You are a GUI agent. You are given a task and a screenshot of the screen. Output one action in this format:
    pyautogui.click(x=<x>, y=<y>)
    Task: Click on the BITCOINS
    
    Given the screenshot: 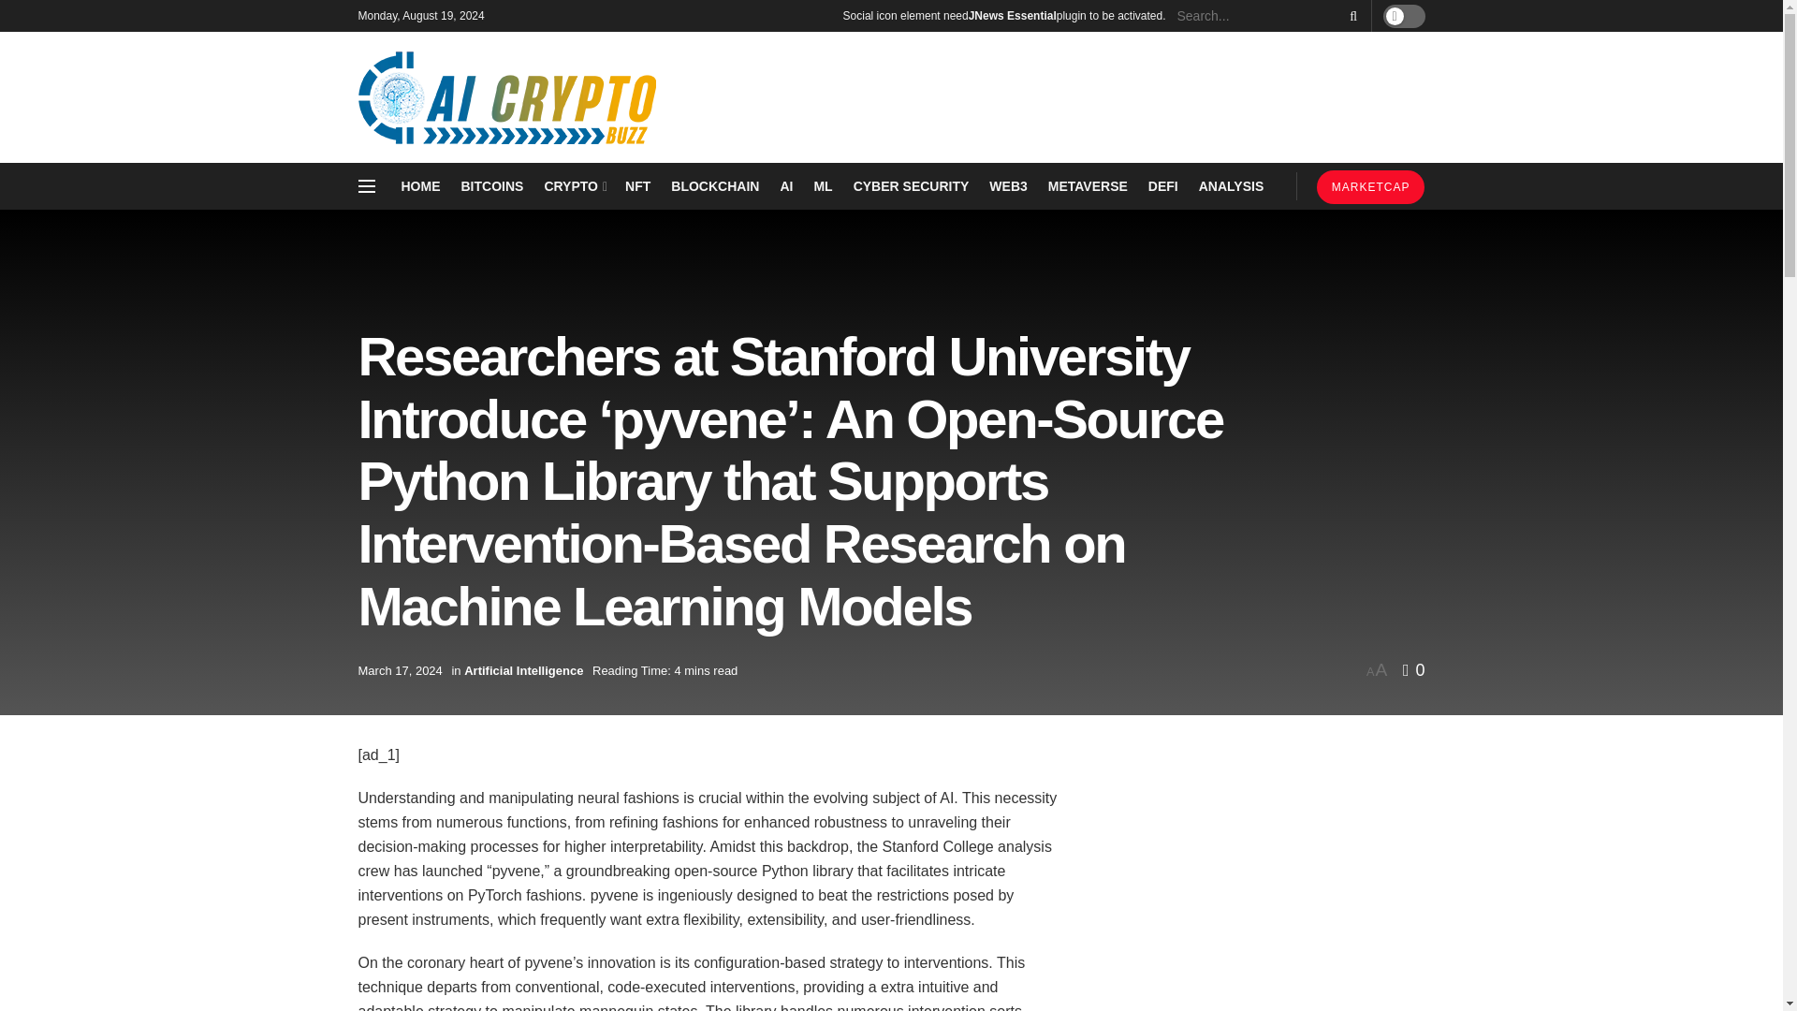 What is the action you would take?
    pyautogui.click(x=490, y=185)
    